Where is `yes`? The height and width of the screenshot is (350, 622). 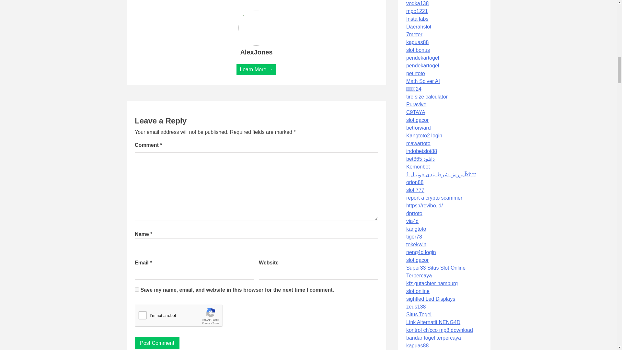 yes is located at coordinates (137, 289).